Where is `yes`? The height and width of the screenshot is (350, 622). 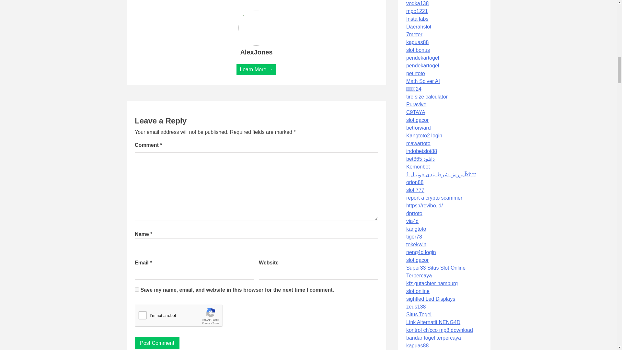 yes is located at coordinates (137, 289).